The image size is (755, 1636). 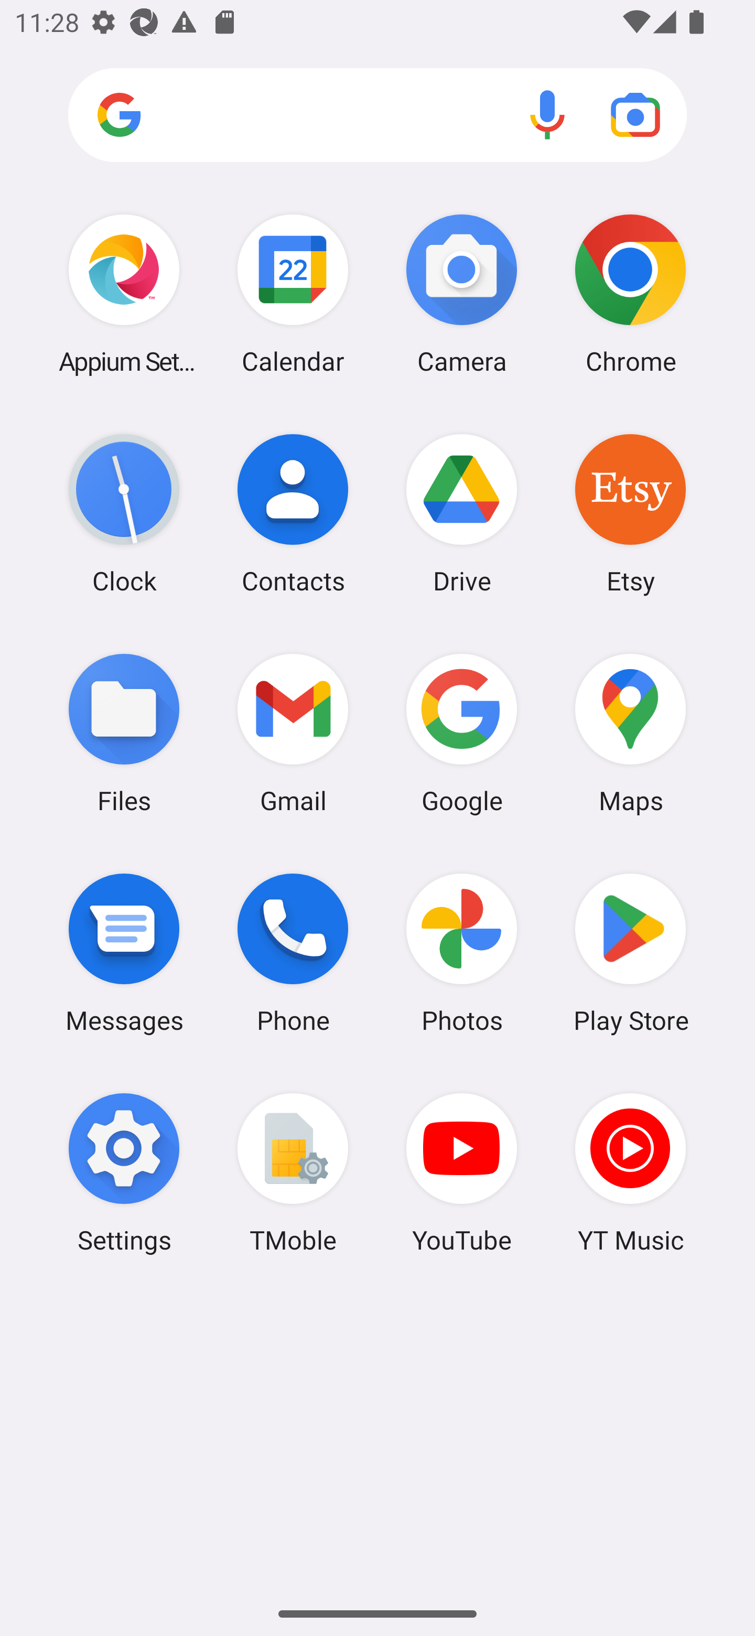 I want to click on YouTube, so click(x=462, y=1173).